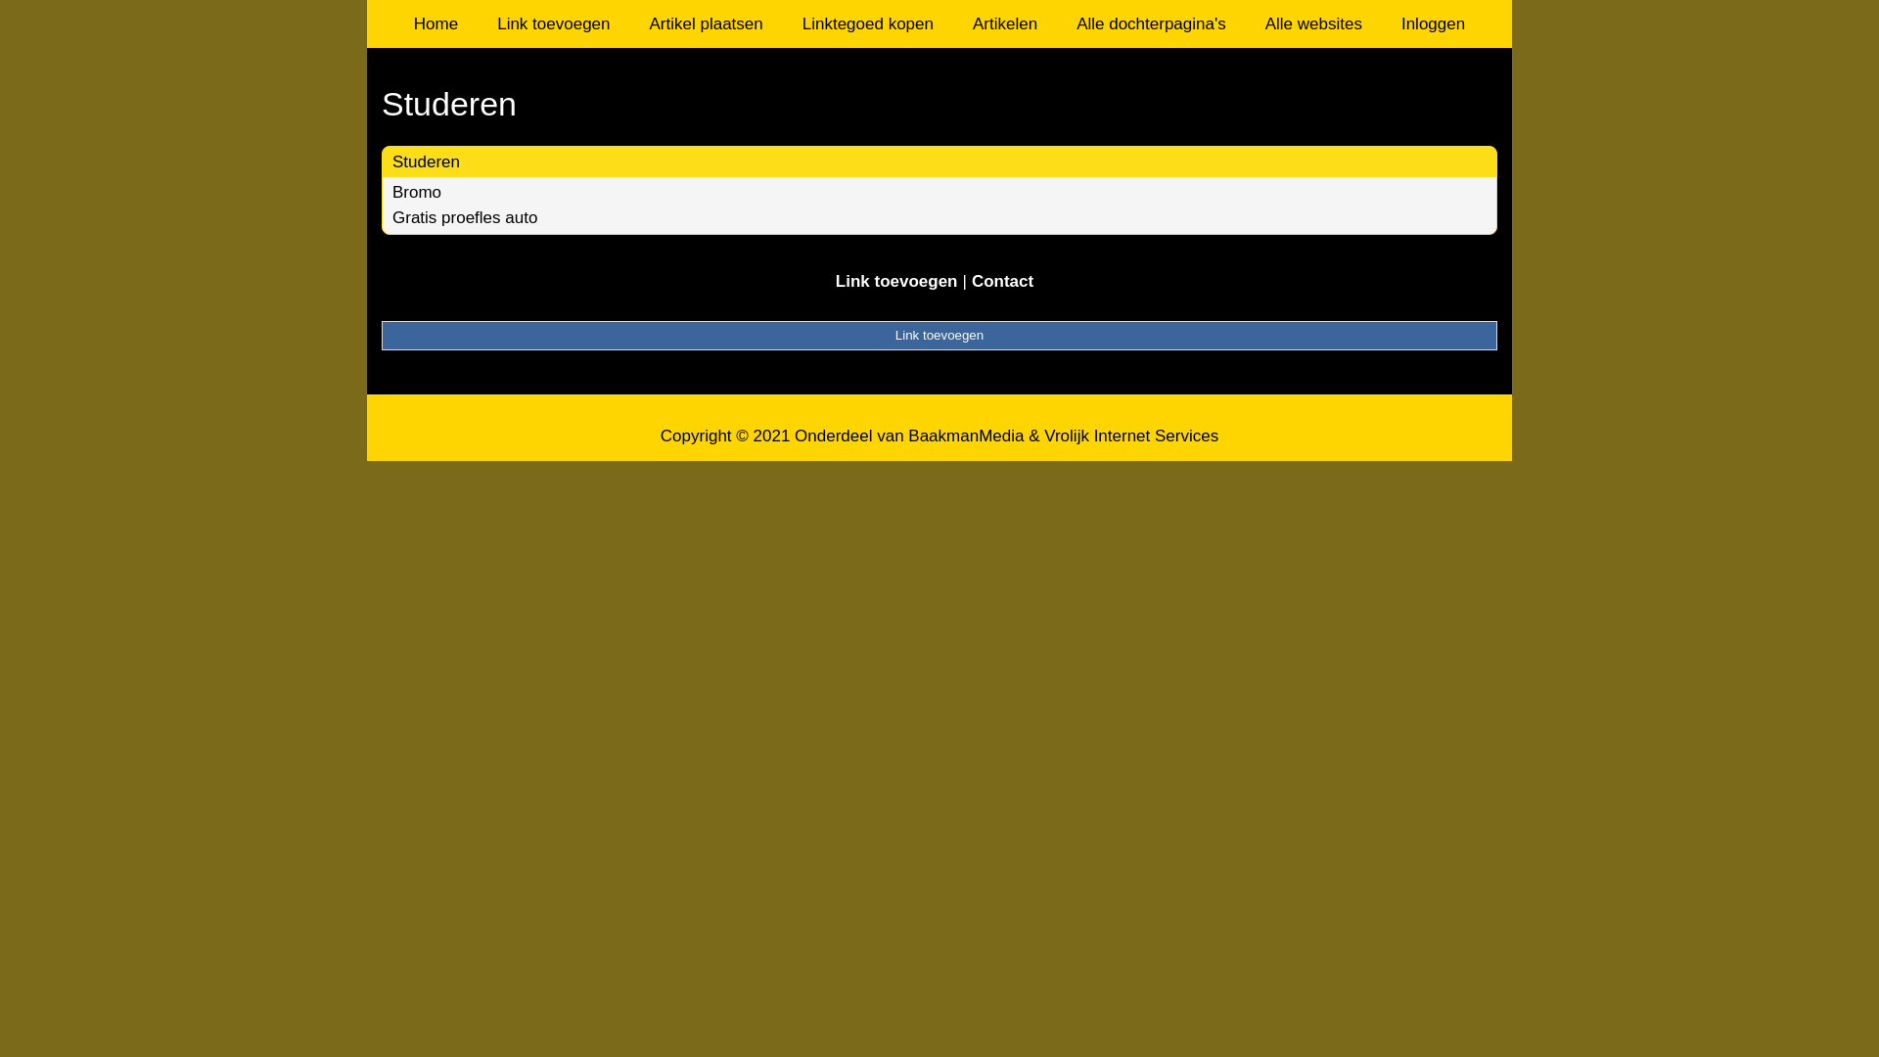 Image resolution: width=1879 pixels, height=1057 pixels. I want to click on BaakmanMedia, so click(966, 437).